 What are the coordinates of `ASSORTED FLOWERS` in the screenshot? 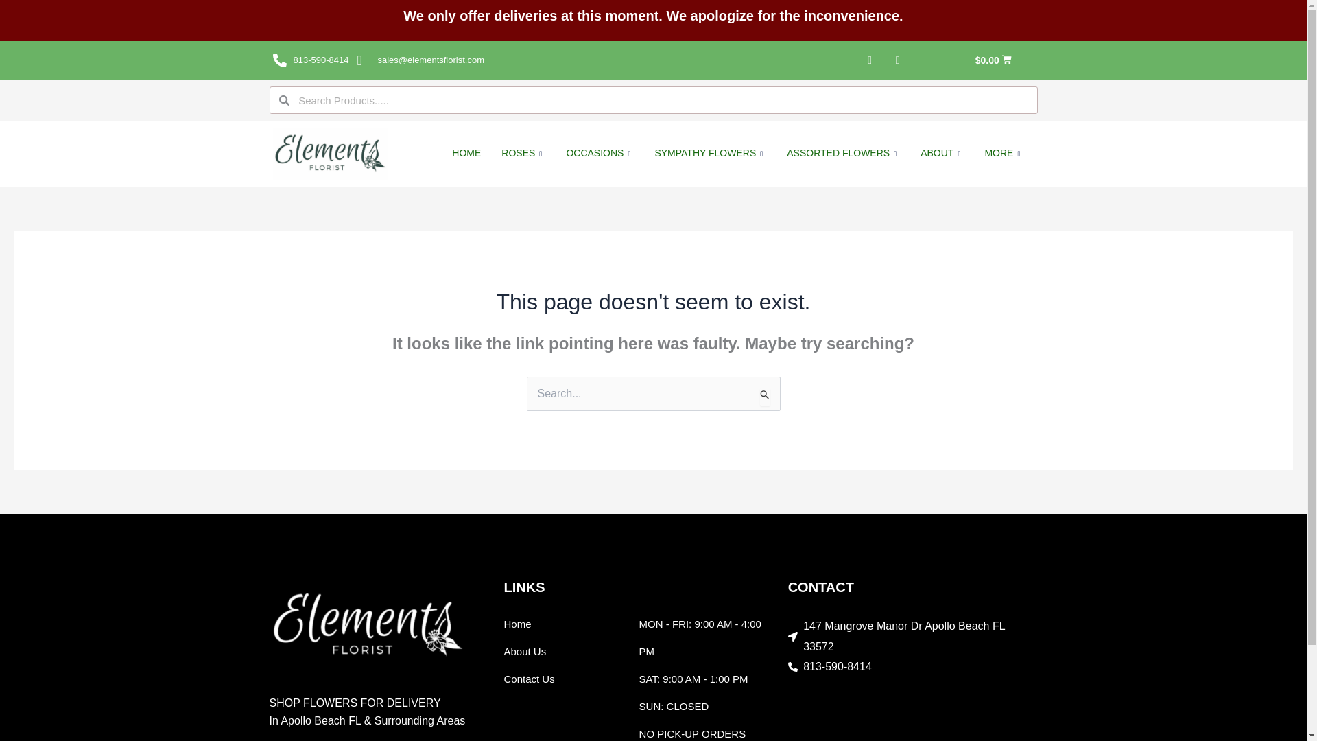 It's located at (843, 154).